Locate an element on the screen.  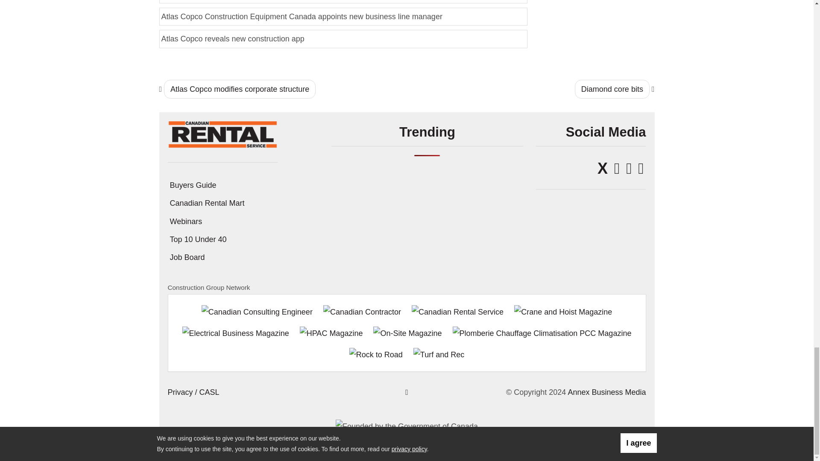
Canadian Rental Service is located at coordinates (222, 134).